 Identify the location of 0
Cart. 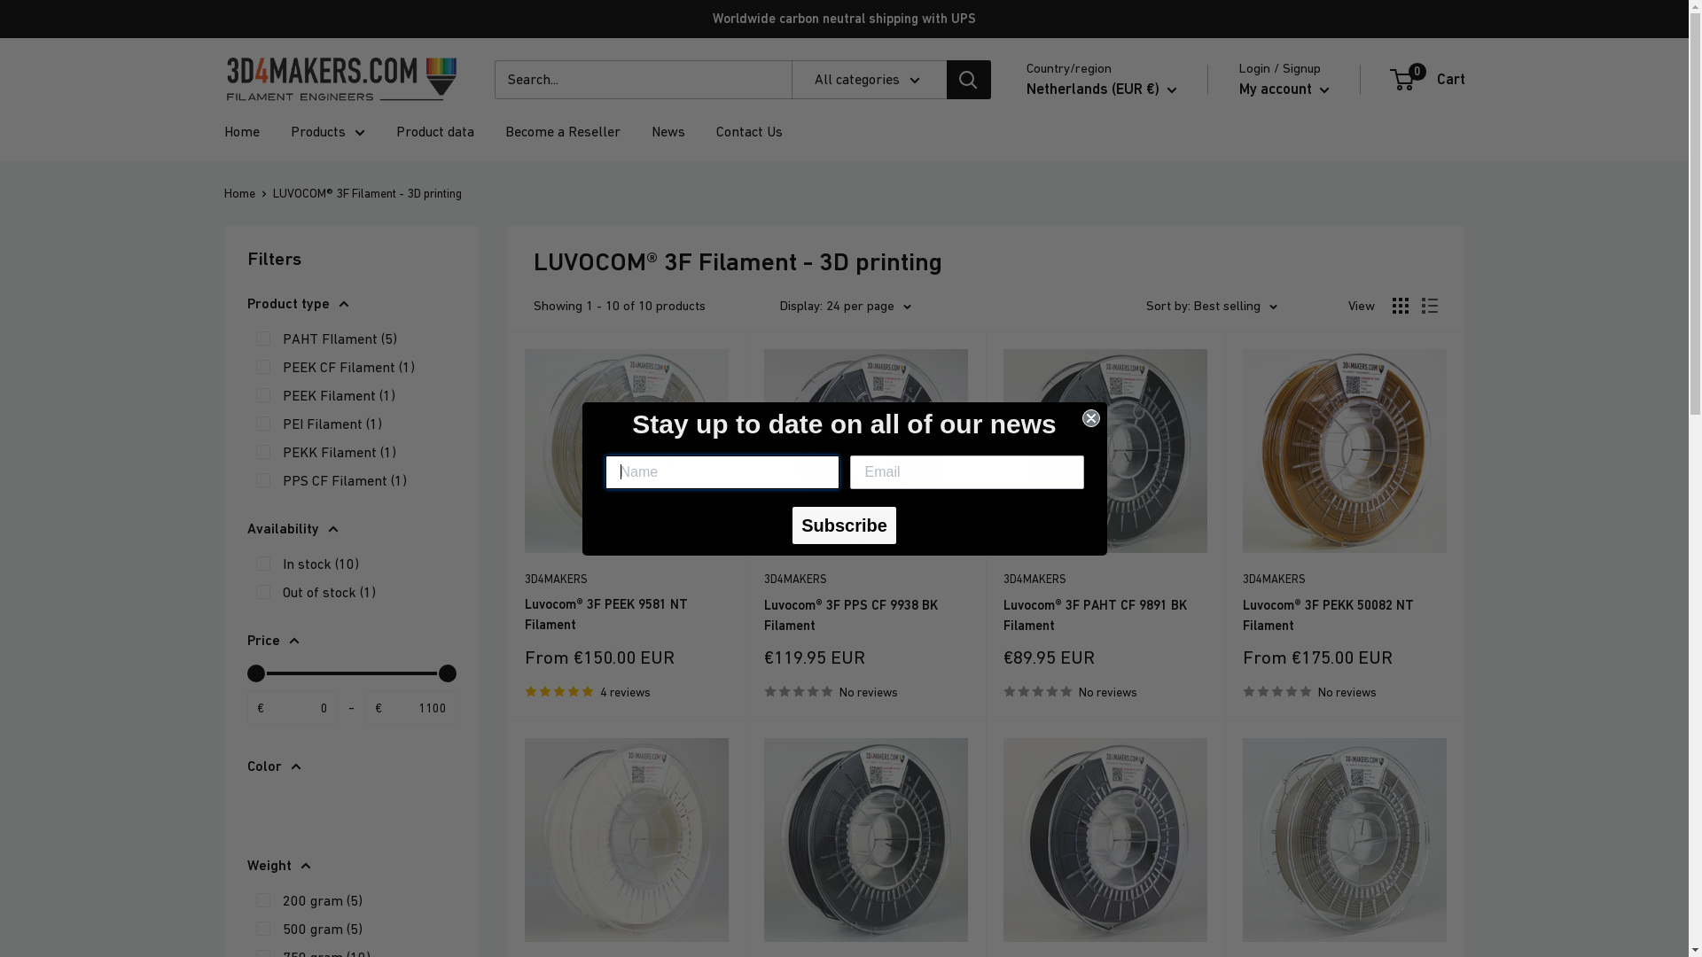
(1429, 80).